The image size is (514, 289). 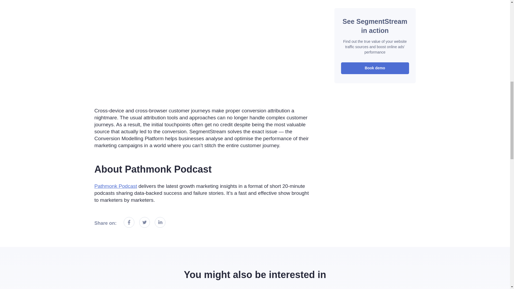 I want to click on Tweet, so click(x=145, y=222).